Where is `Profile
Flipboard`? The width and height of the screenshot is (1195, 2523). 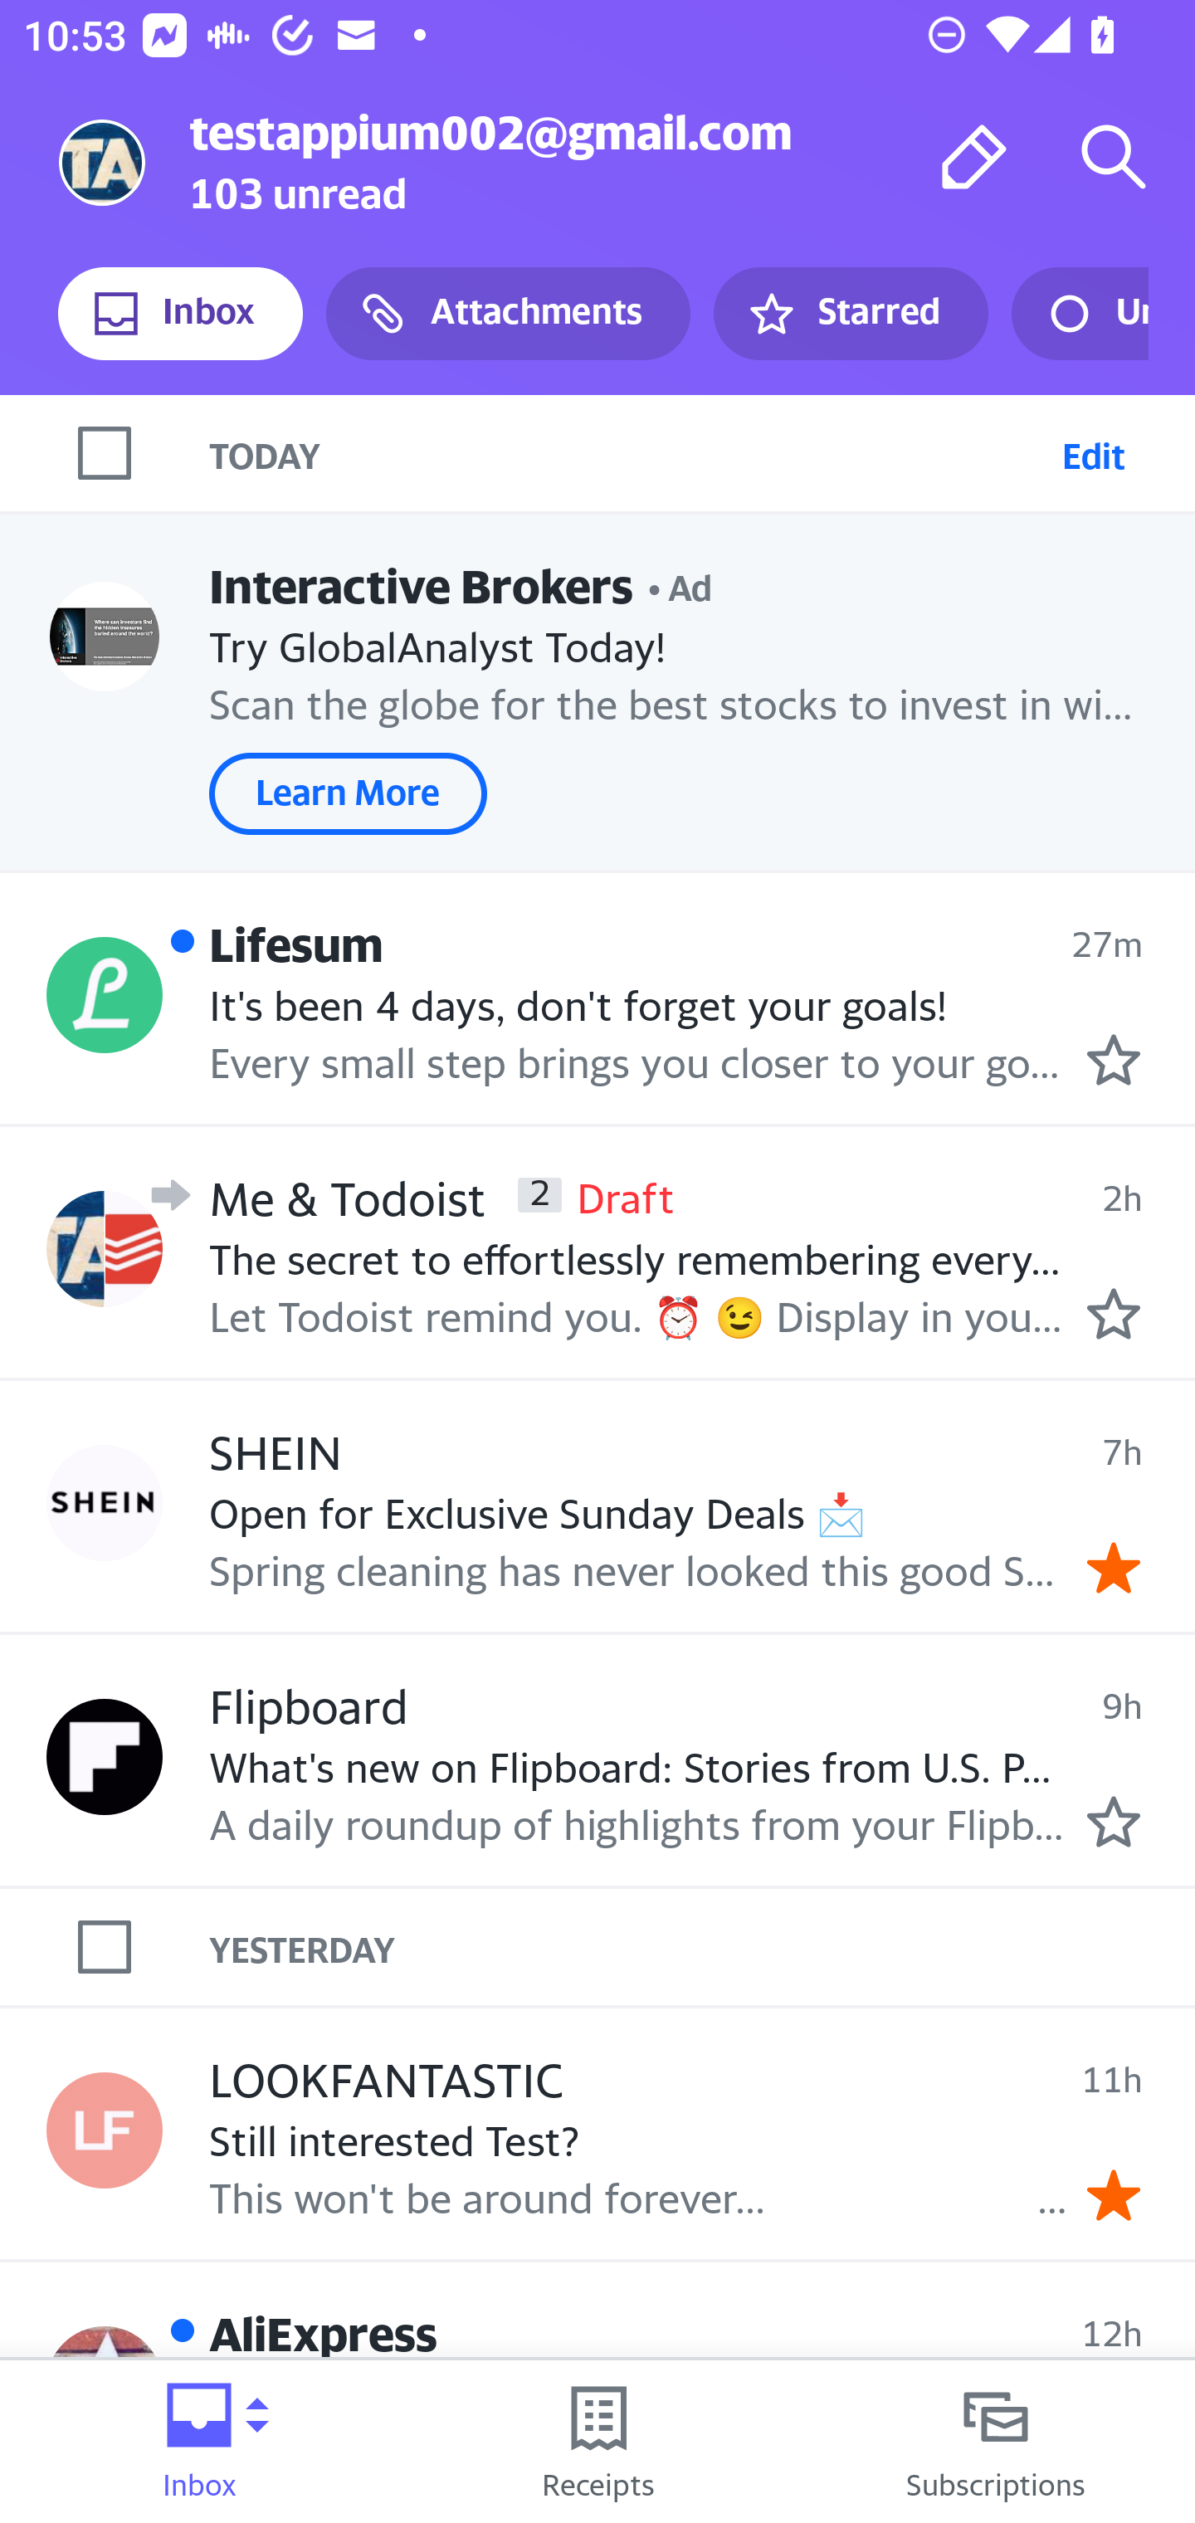 Profile
Flipboard is located at coordinates (105, 1755).